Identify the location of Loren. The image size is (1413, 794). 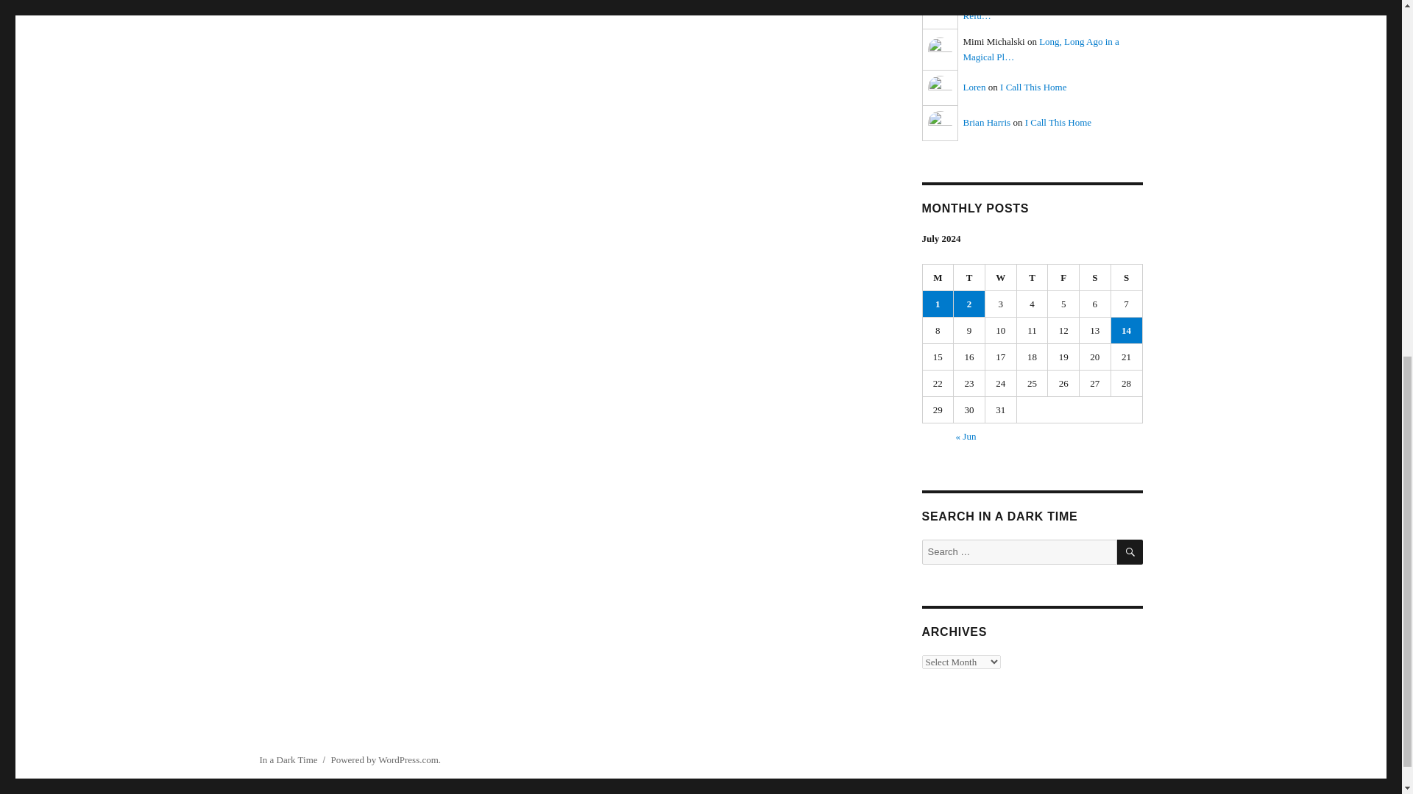
(973, 87).